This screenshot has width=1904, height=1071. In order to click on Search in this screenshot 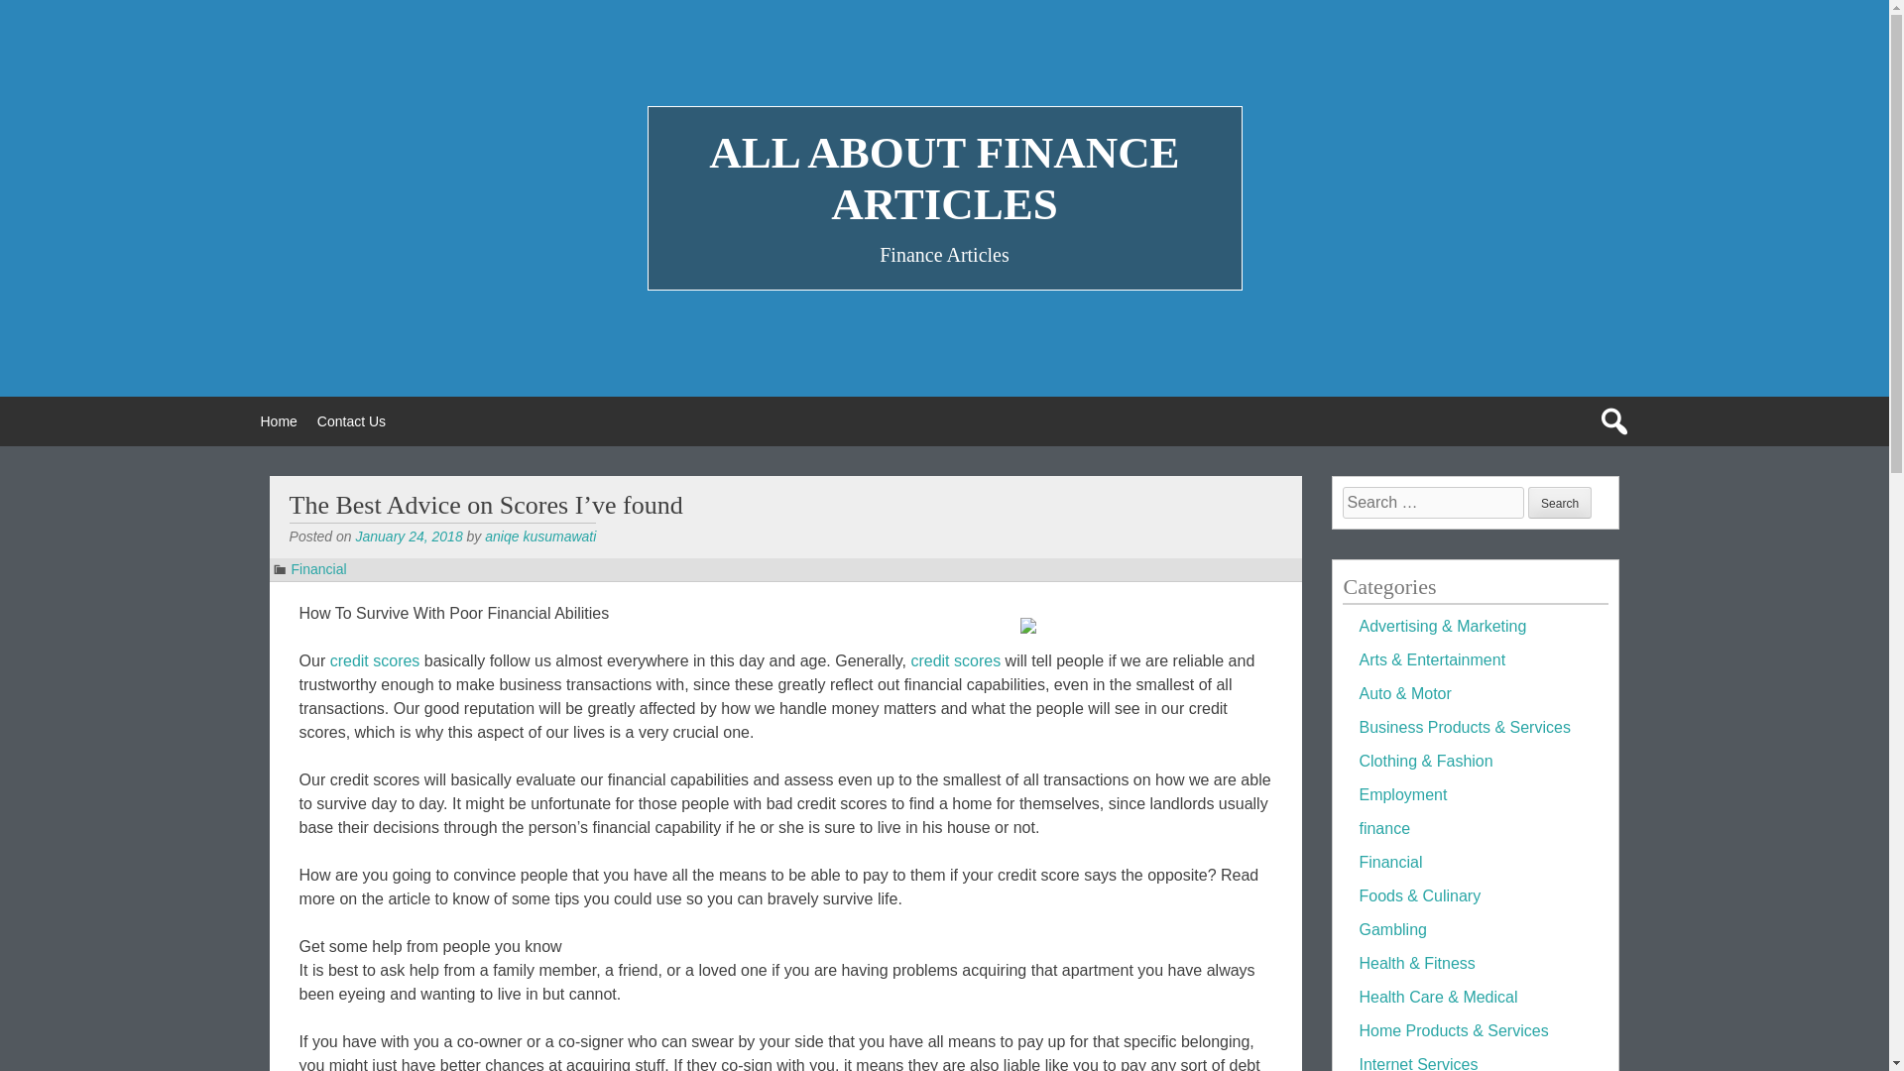, I will do `click(1560, 502)`.